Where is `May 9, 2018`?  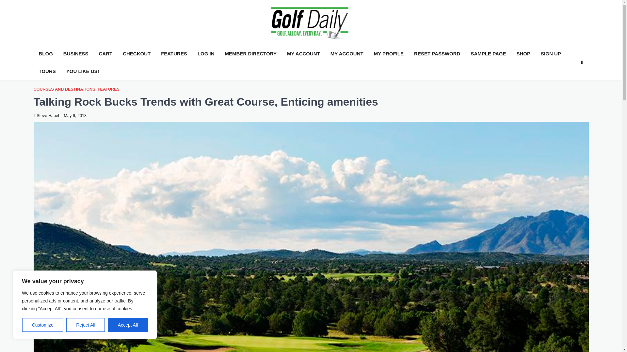
May 9, 2018 is located at coordinates (73, 115).